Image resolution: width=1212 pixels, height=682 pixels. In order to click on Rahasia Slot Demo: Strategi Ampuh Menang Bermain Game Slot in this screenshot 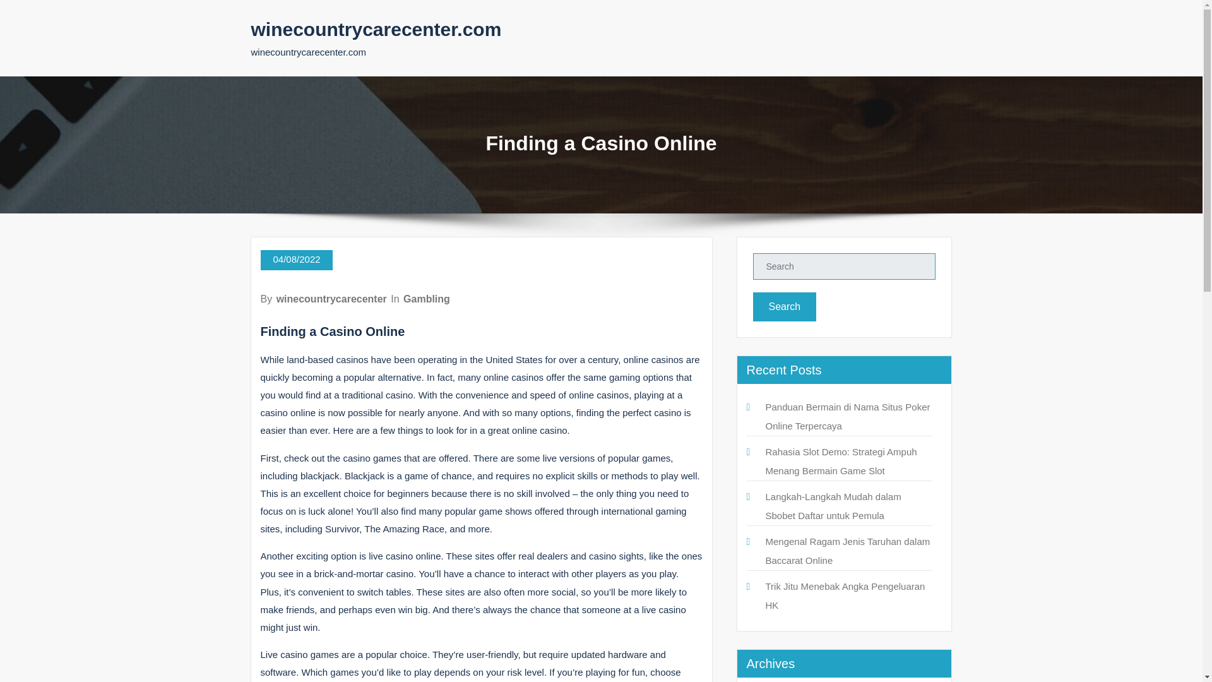, I will do `click(840, 461)`.